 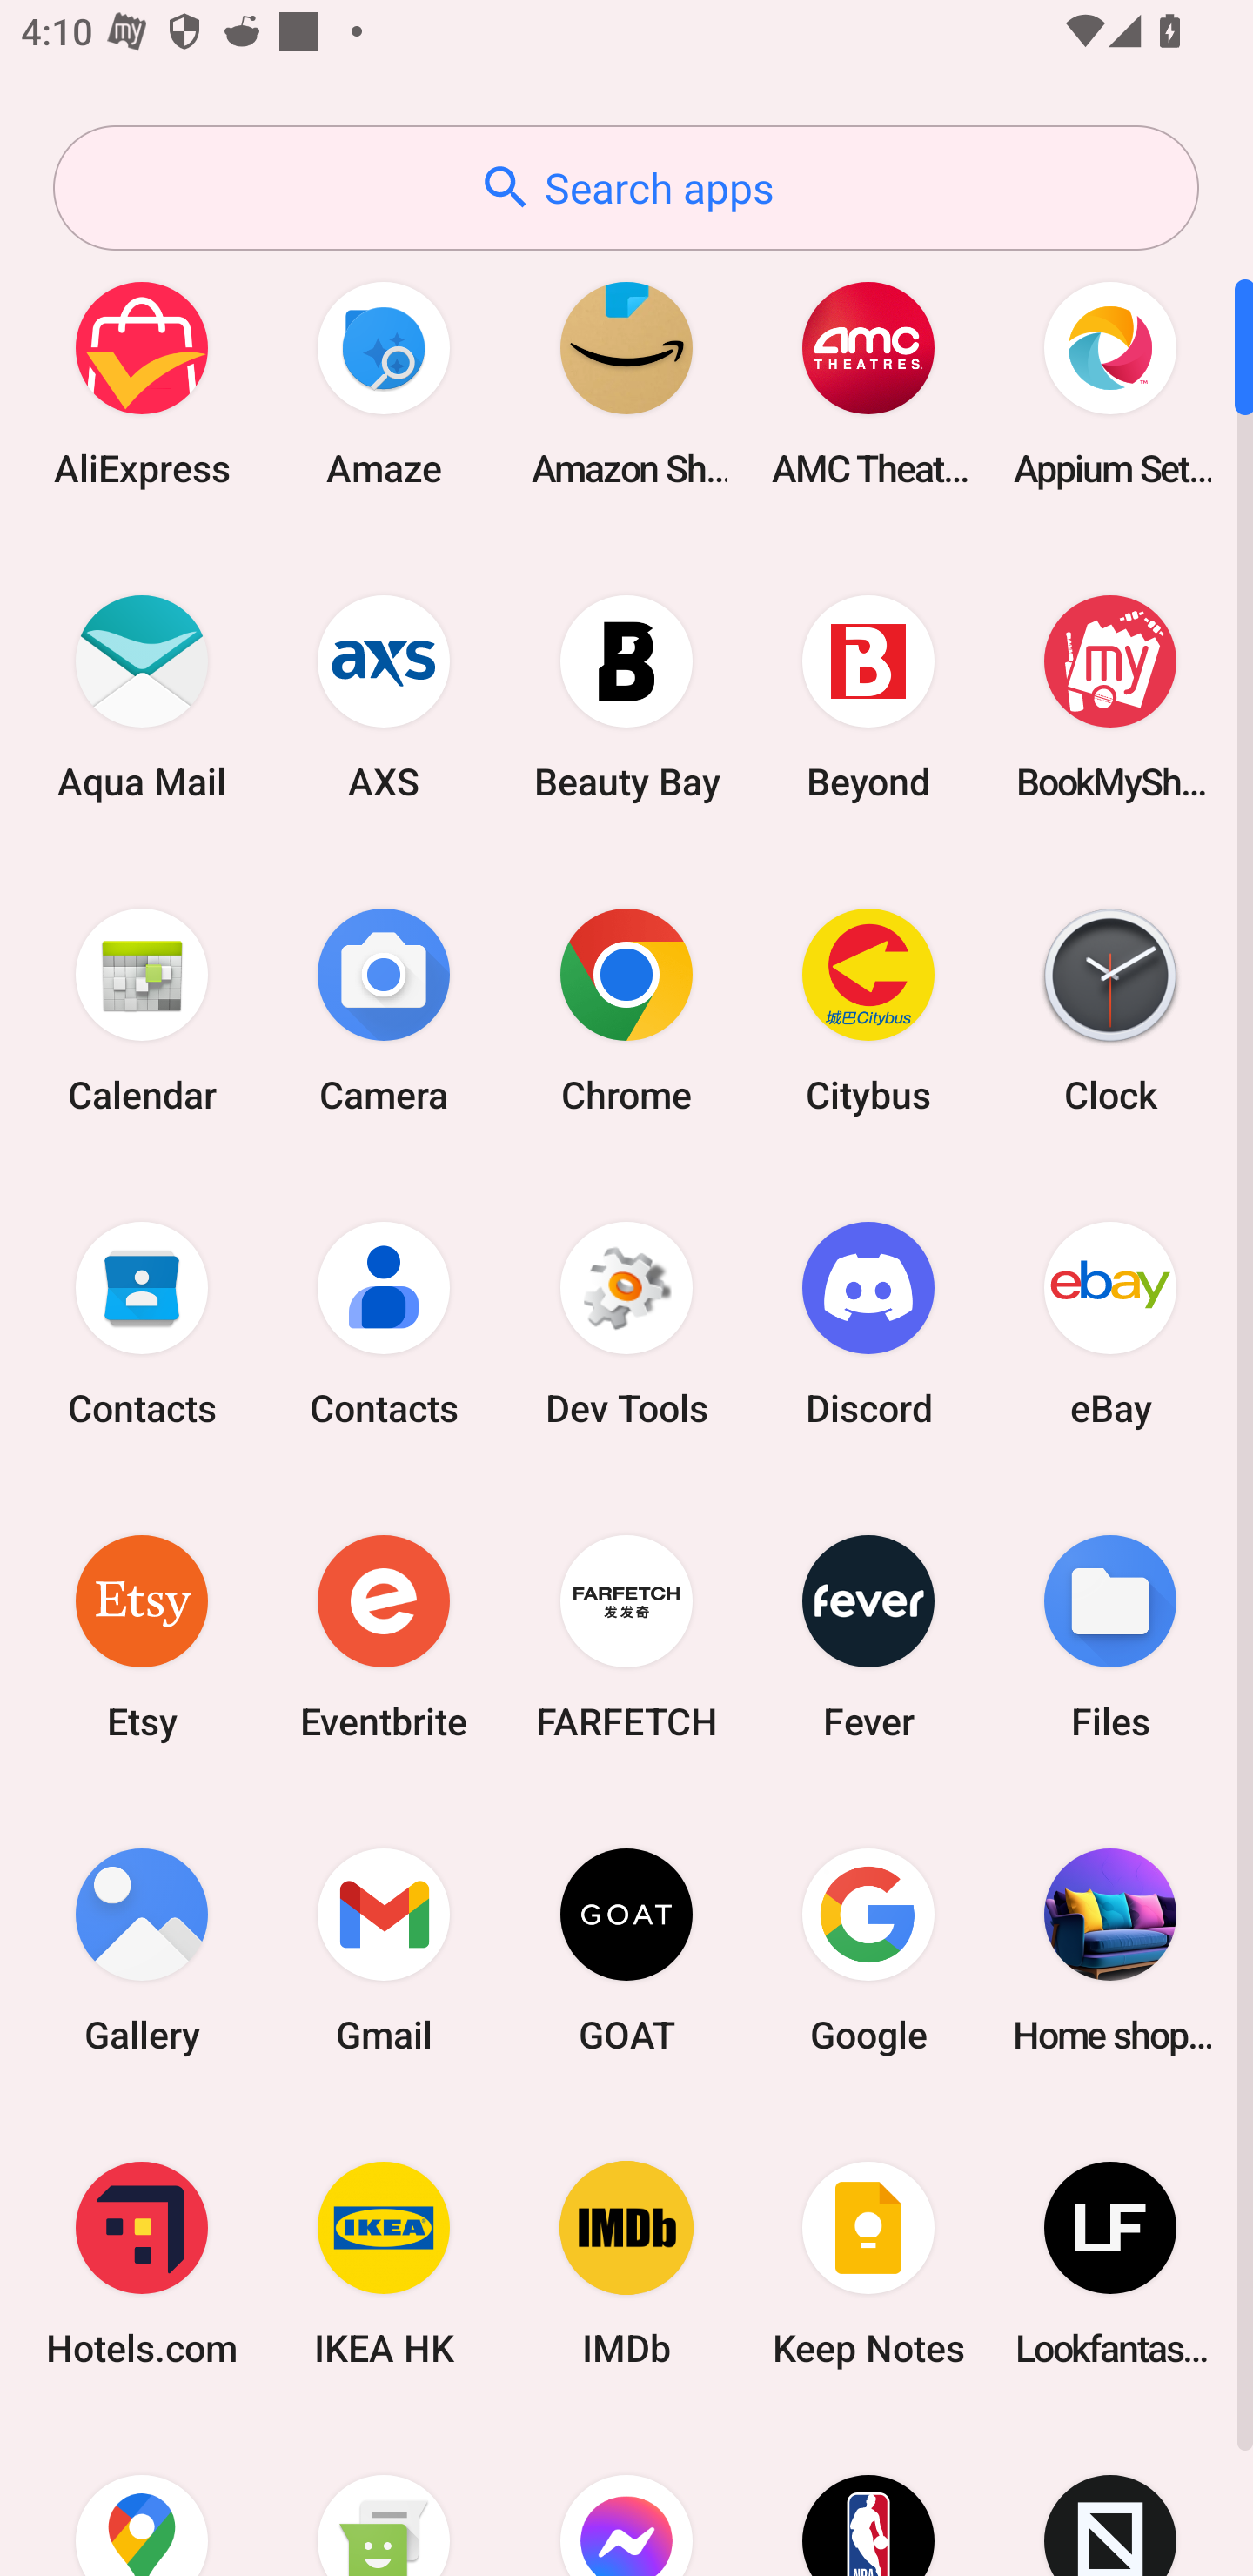 I want to click on AXS, so click(x=384, y=696).